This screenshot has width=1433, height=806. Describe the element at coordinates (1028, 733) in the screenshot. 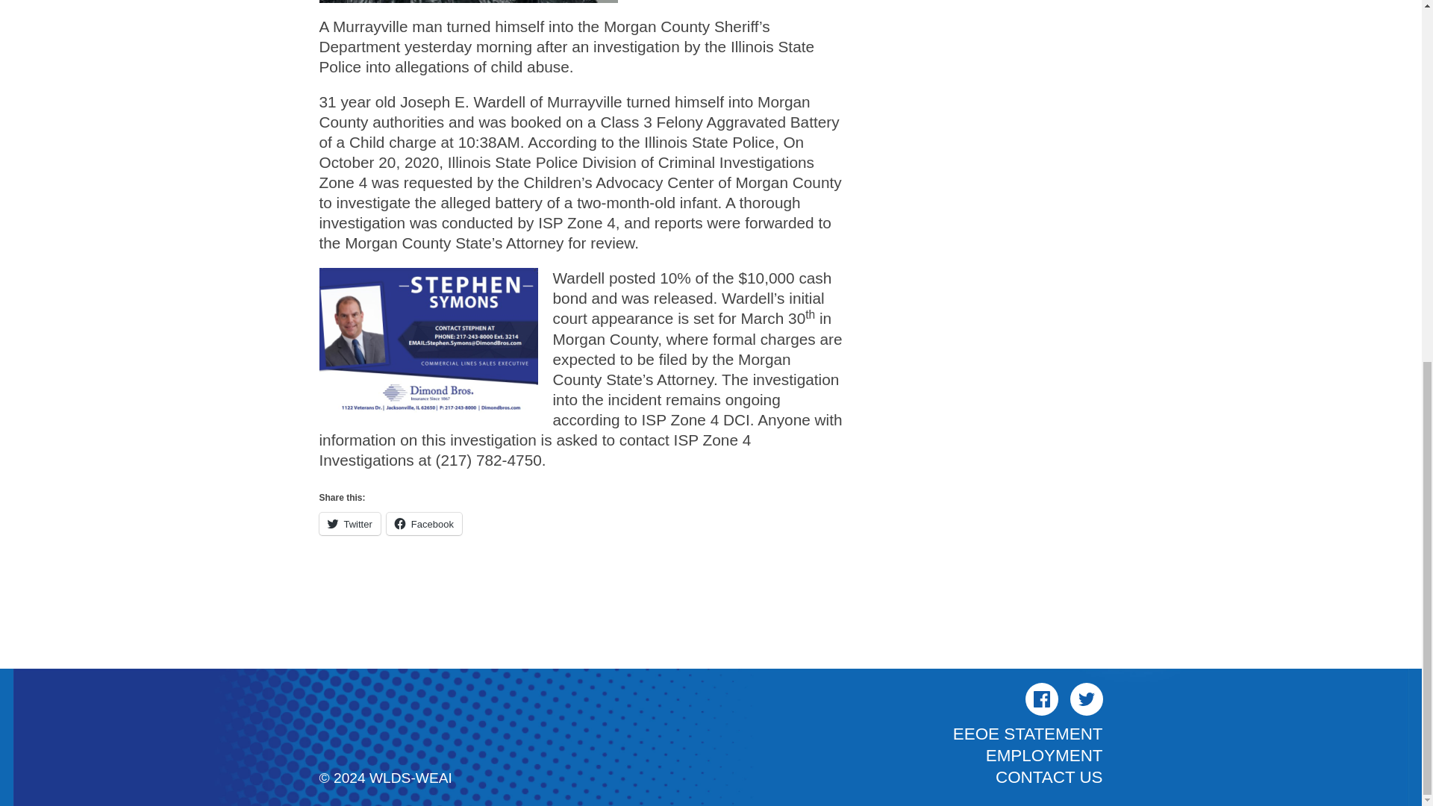

I see `EEOE STATEMENT` at that location.